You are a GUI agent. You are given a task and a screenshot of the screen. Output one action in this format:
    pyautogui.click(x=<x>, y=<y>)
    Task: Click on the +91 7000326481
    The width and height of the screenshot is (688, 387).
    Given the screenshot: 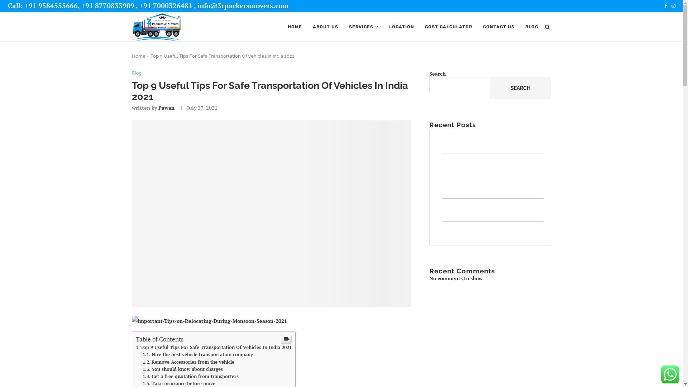 What is the action you would take?
    pyautogui.click(x=166, y=6)
    